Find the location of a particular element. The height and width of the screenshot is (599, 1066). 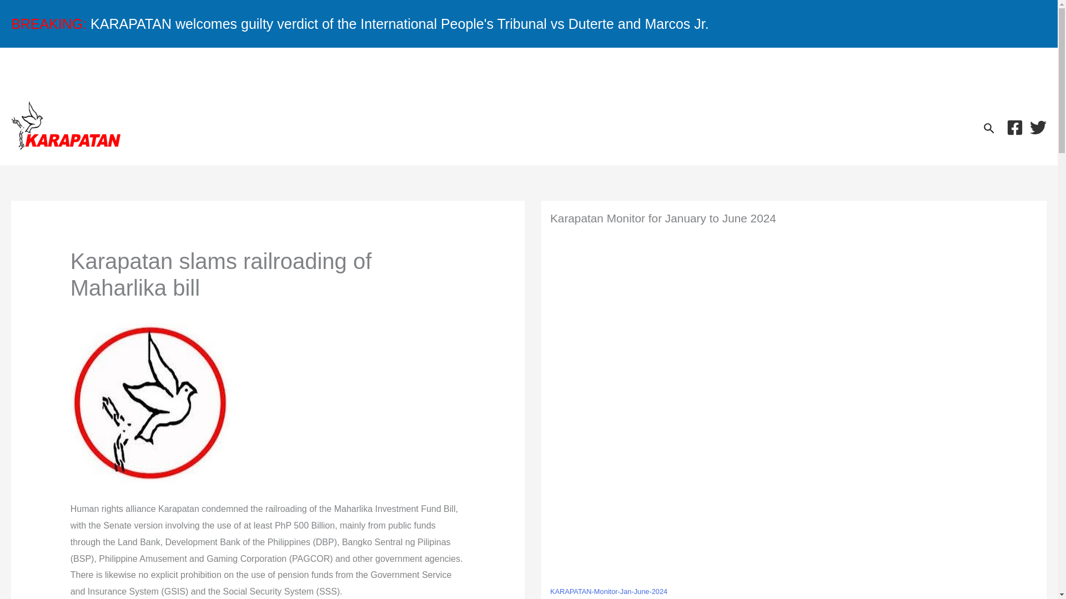

KARAPATAN-Monitor-Jan-June-2024 is located at coordinates (609, 592).